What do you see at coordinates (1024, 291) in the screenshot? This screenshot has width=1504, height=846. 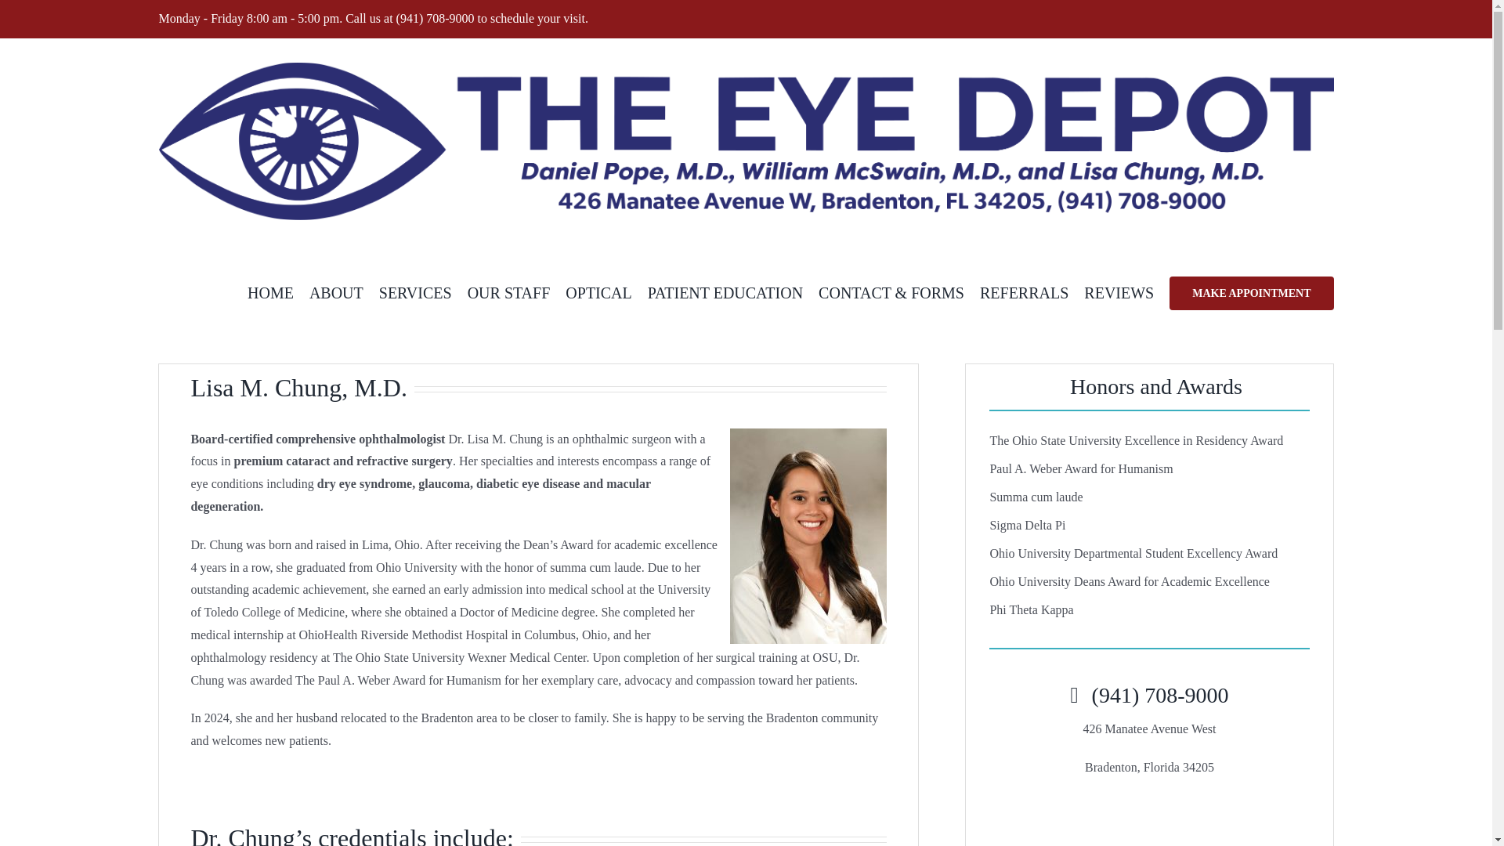 I see `REFERRALS` at bounding box center [1024, 291].